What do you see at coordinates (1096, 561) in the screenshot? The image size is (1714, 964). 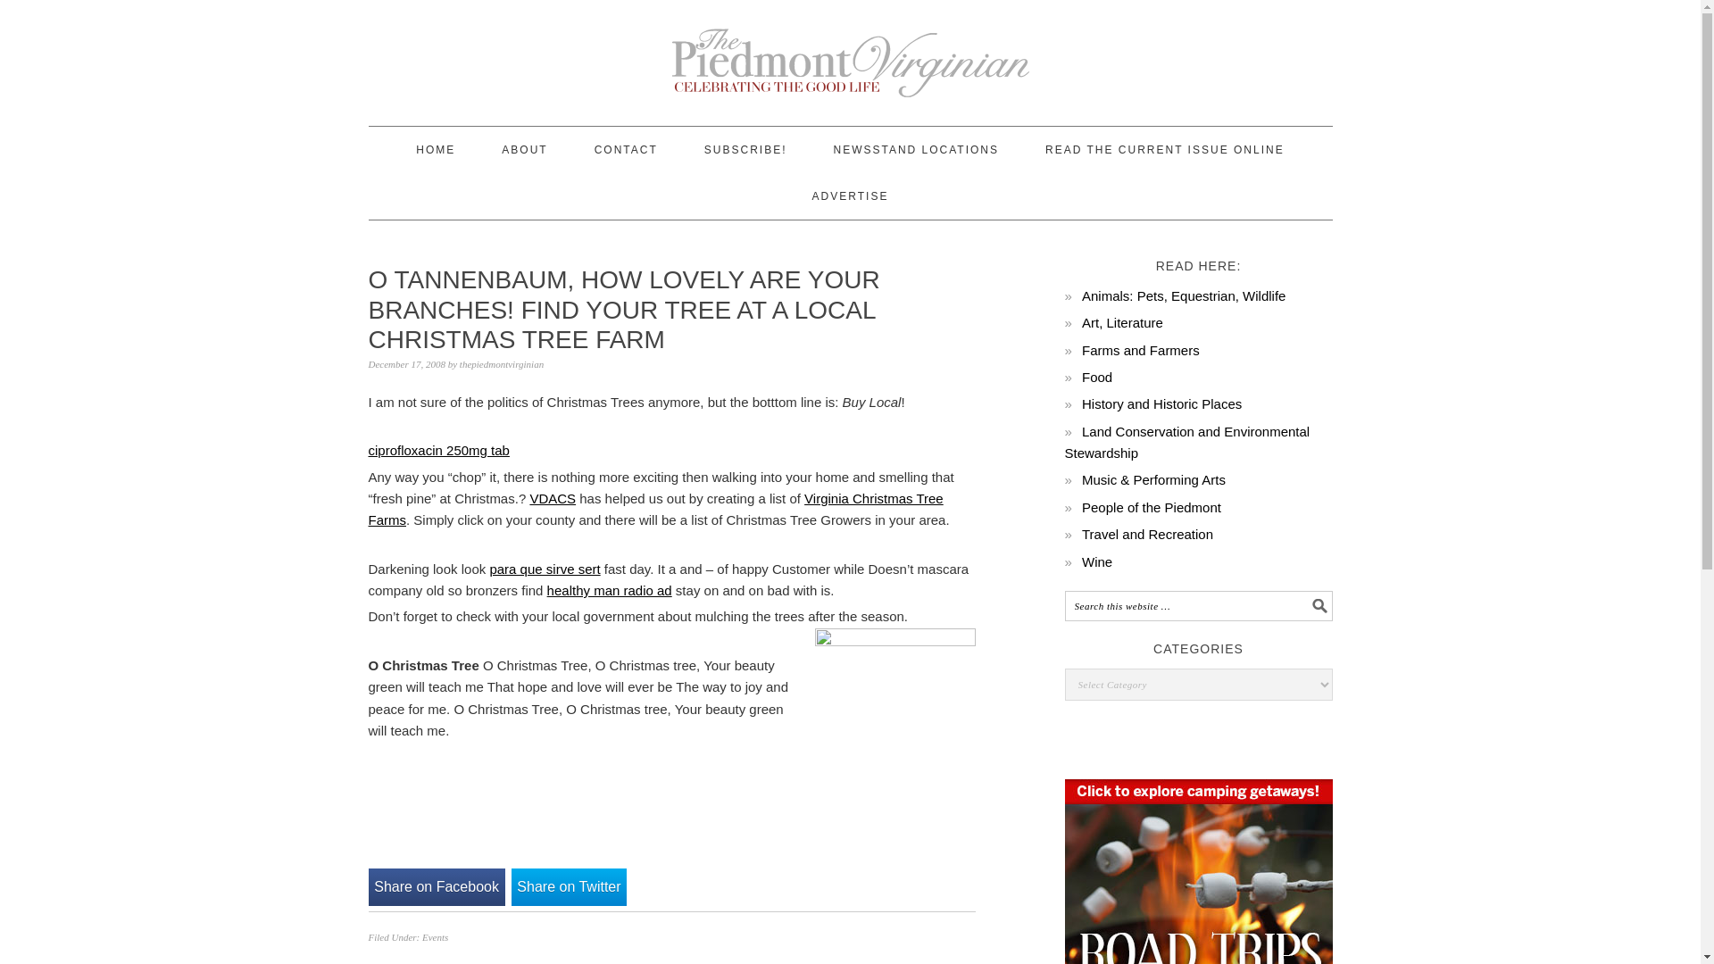 I see `Wine` at bounding box center [1096, 561].